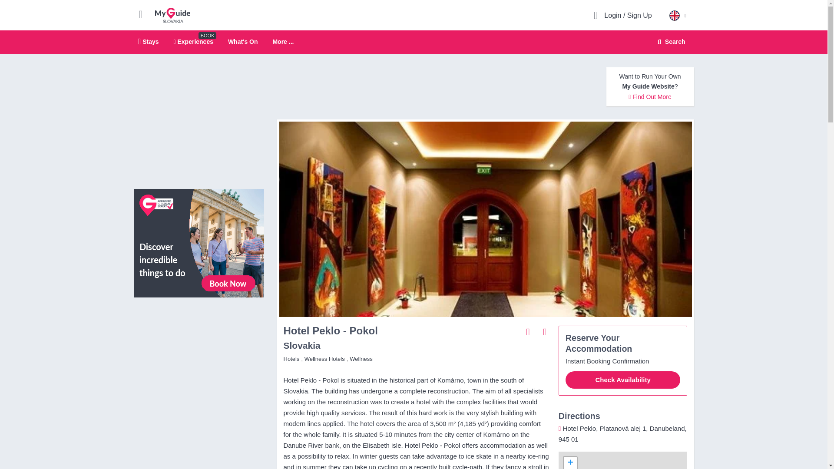 The height and width of the screenshot is (469, 834). I want to click on More ..., so click(193, 41).